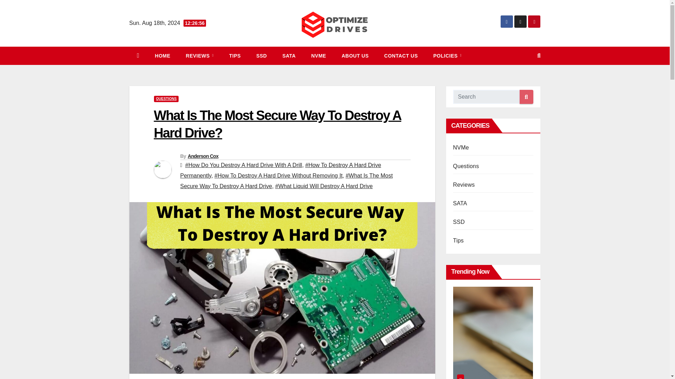 This screenshot has width=675, height=379. Describe the element at coordinates (202, 156) in the screenshot. I see `Anderson Cox` at that location.